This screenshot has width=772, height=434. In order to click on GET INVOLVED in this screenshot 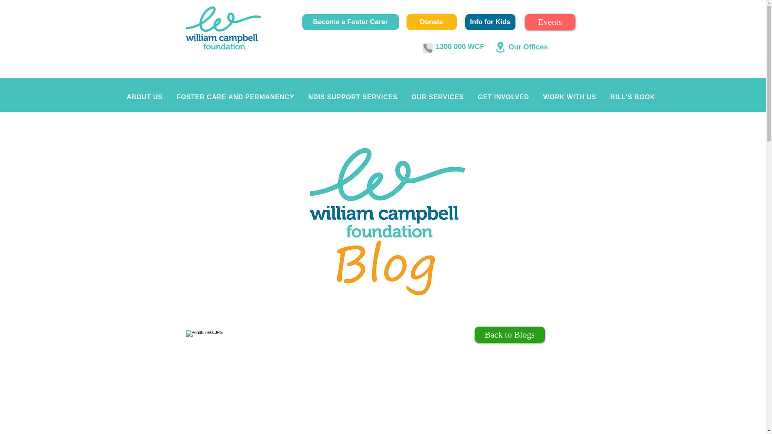, I will do `click(503, 97)`.